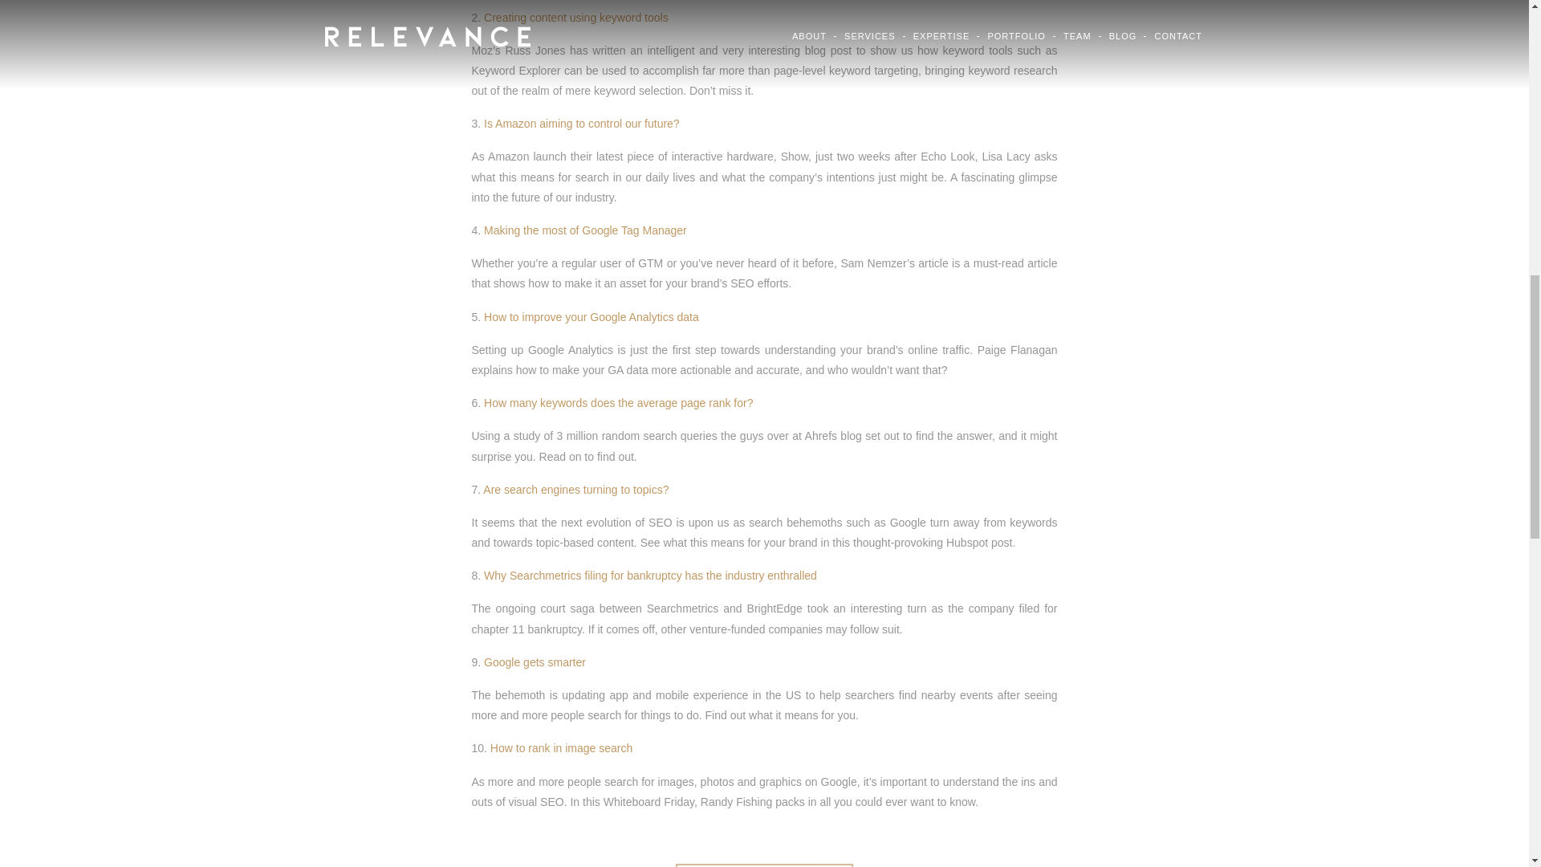 The height and width of the screenshot is (867, 1541). Describe the element at coordinates (535, 661) in the screenshot. I see `Google gets smarter` at that location.